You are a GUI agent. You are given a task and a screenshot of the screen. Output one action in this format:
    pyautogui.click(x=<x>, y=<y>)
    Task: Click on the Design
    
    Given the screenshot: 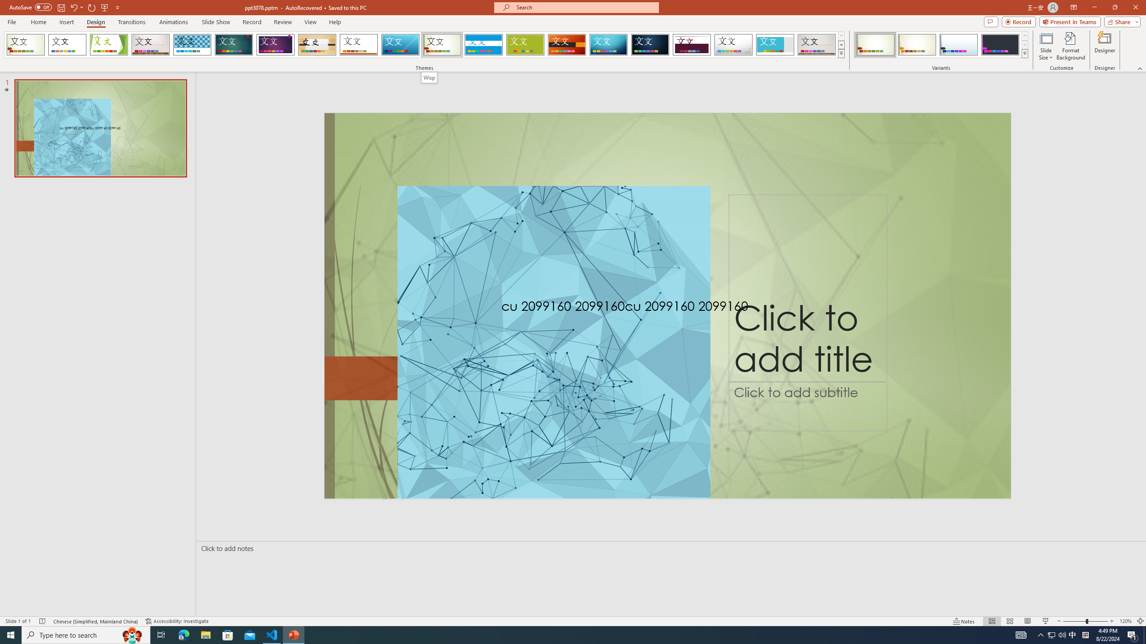 What is the action you would take?
    pyautogui.click(x=96, y=22)
    